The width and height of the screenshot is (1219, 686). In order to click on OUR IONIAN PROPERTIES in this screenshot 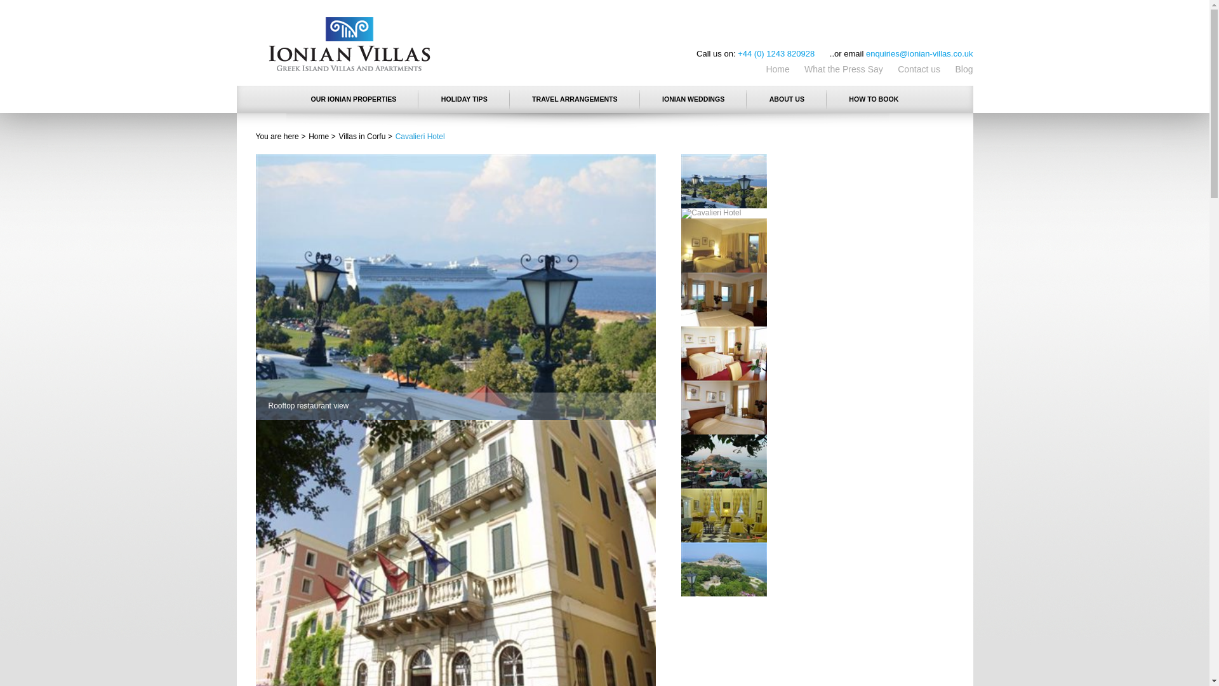, I will do `click(354, 99)`.